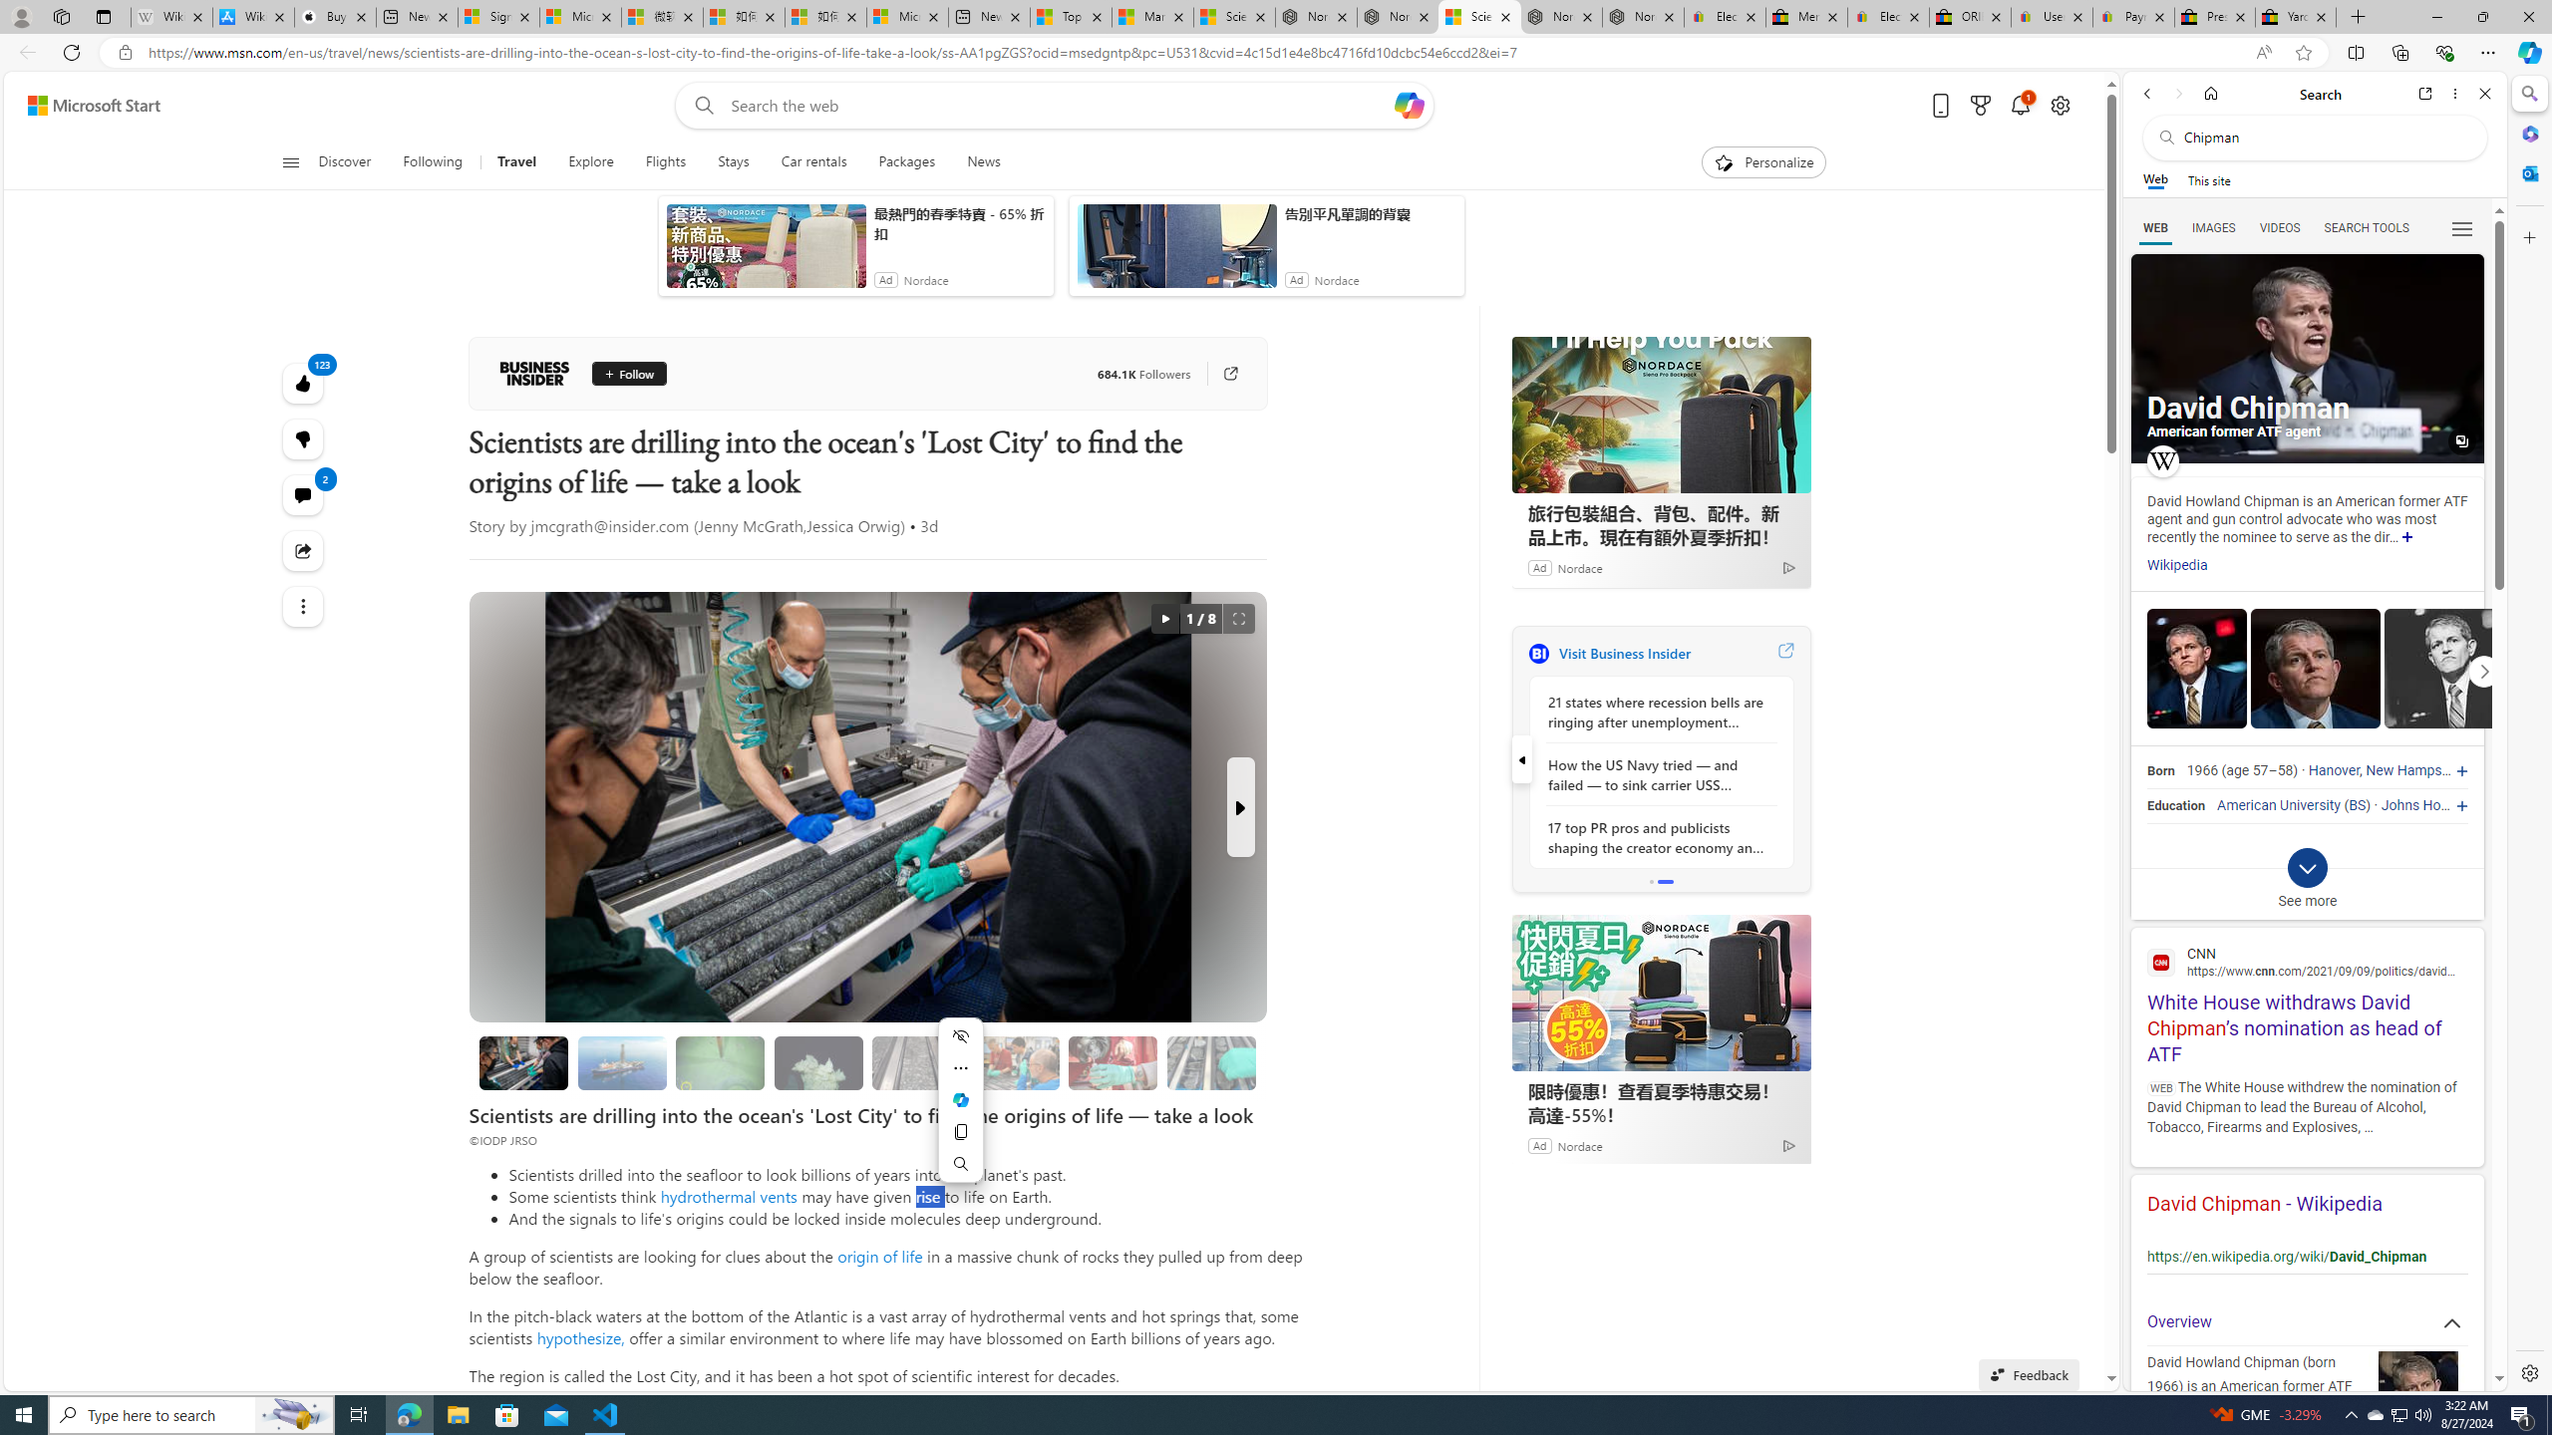 The image size is (2552, 1435). I want to click on Payments Terms of Use | eBay.com, so click(2133, 17).